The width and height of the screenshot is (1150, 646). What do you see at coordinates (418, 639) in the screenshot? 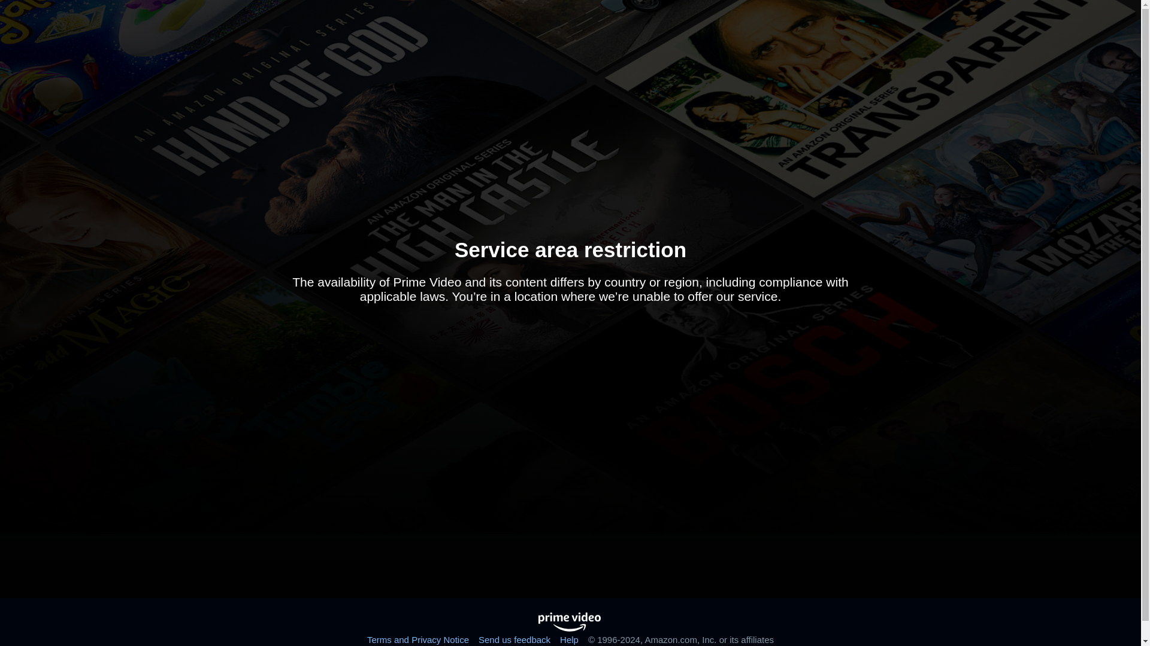
I see `Terms and Privacy Notice` at bounding box center [418, 639].